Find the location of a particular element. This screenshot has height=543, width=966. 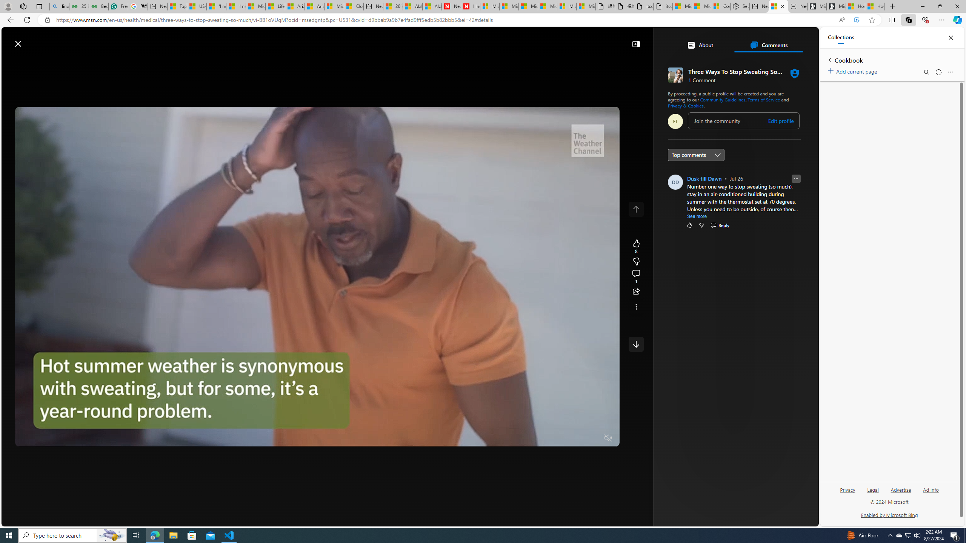

Free AI Writing Assistance for Students | Grammarly is located at coordinates (118, 6).